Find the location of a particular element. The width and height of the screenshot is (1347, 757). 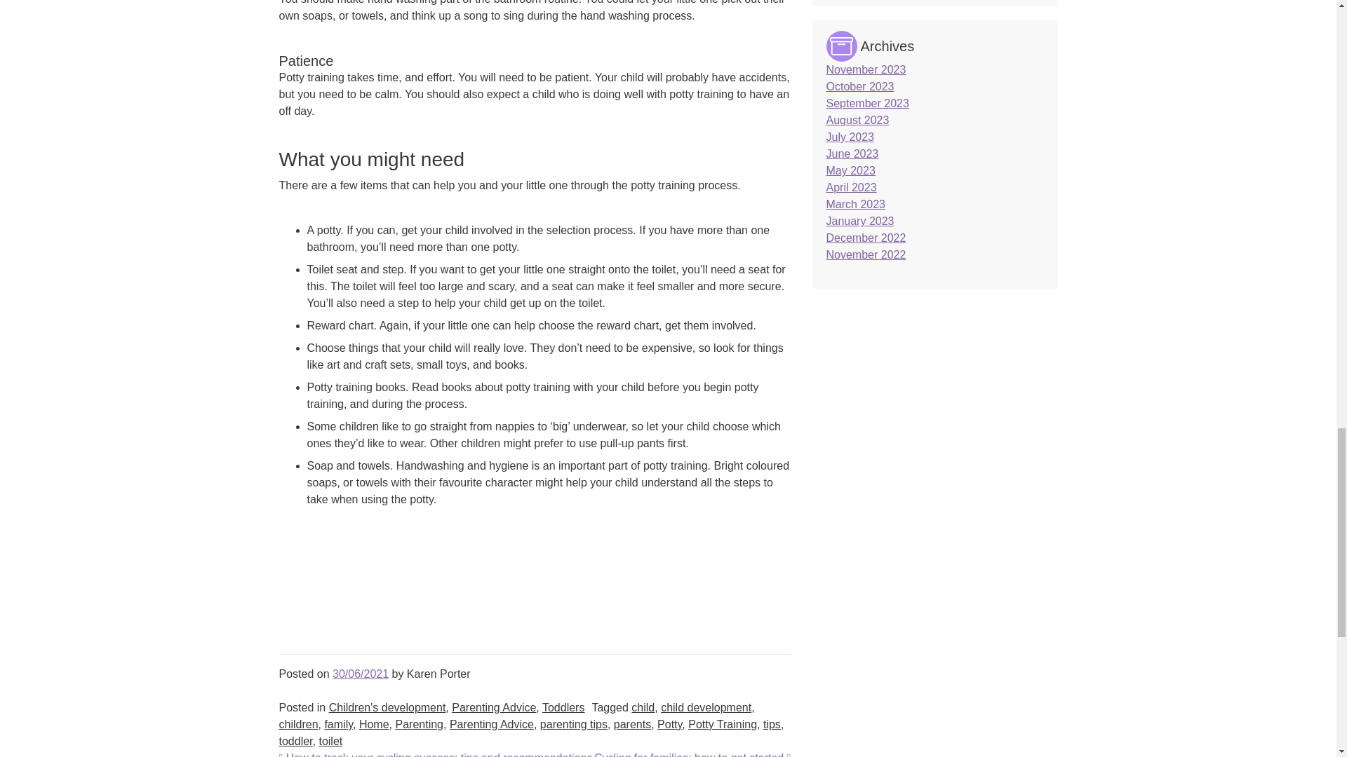

children is located at coordinates (298, 724).